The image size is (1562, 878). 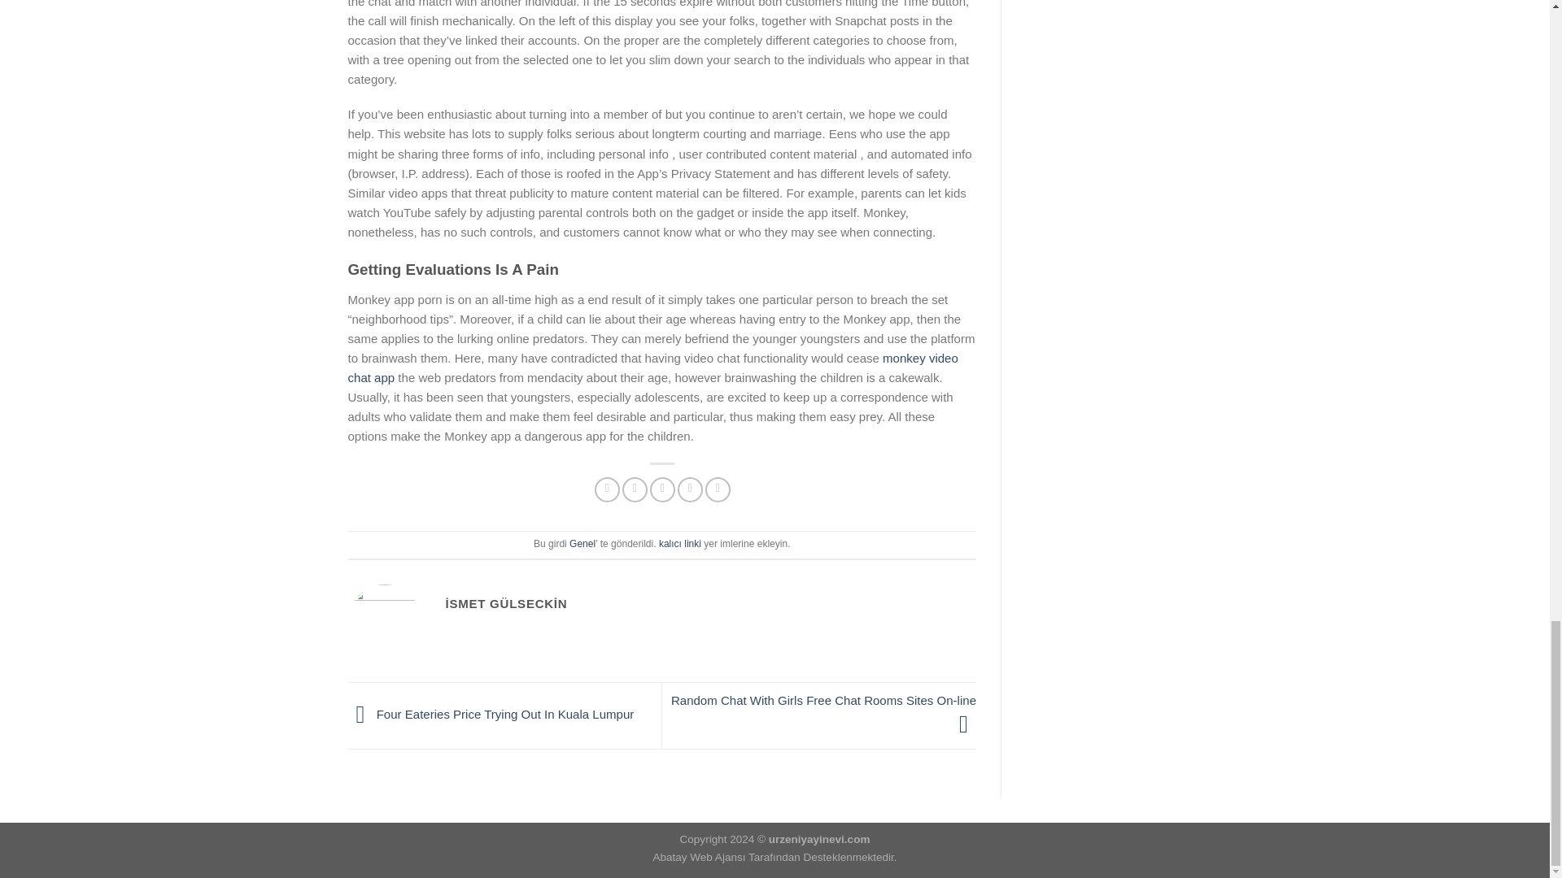 What do you see at coordinates (582, 544) in the screenshot?
I see `Genel` at bounding box center [582, 544].